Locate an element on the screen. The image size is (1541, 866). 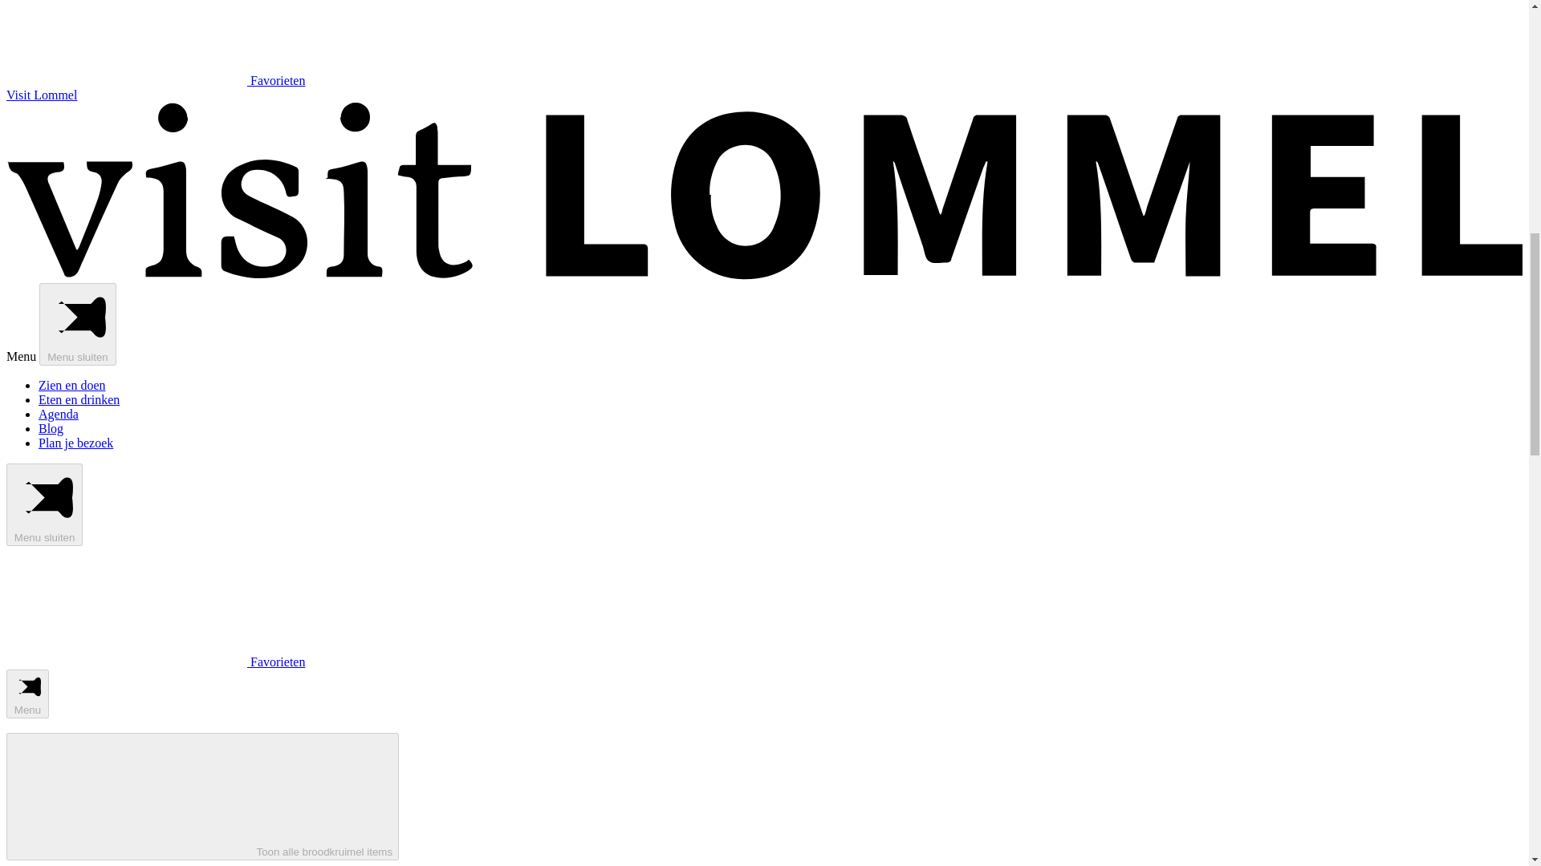
Zien en doen is located at coordinates (72, 385).